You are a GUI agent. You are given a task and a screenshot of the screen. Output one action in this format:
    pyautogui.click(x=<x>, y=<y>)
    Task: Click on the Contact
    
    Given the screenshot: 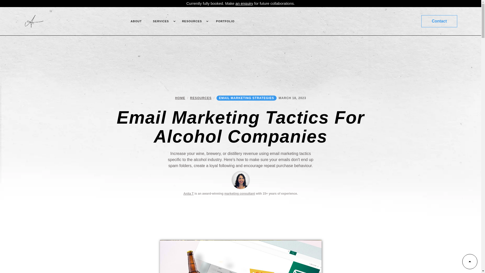 What is the action you would take?
    pyautogui.click(x=439, y=21)
    